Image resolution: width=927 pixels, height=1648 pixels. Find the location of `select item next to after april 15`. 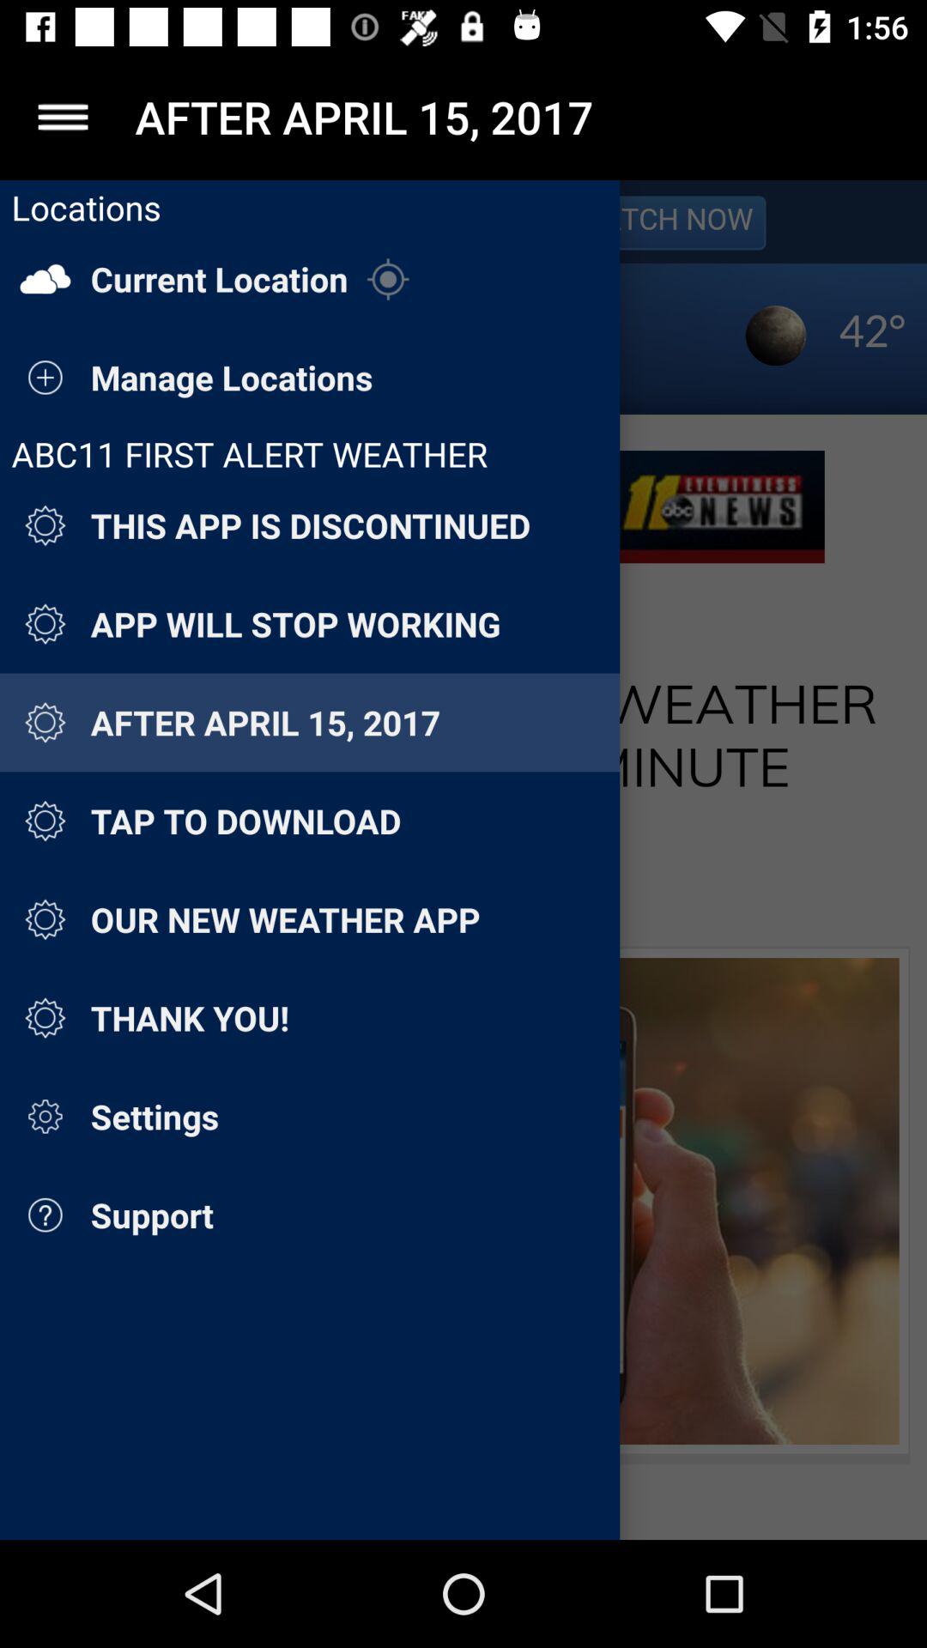

select item next to after april 15 is located at coordinates (63, 117).